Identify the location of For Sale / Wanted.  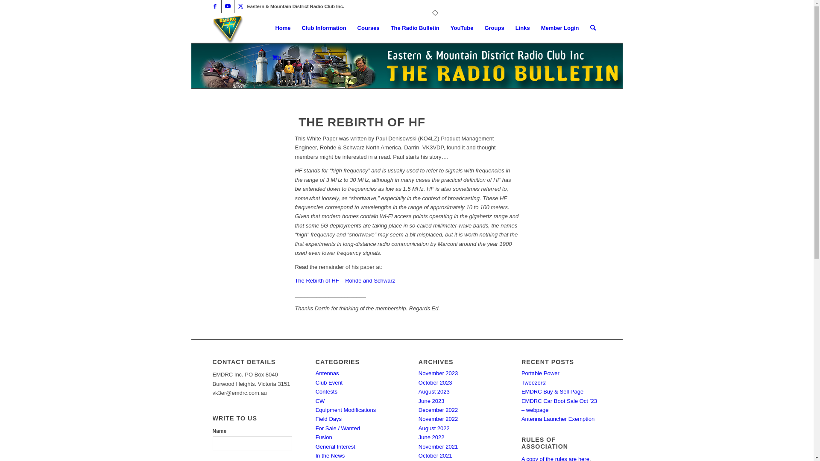
(338, 429).